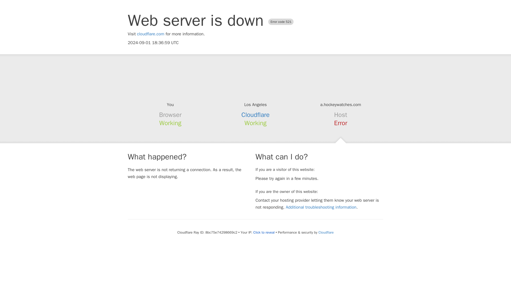  Describe the element at coordinates (326, 232) in the screenshot. I see `Cloudflare` at that location.